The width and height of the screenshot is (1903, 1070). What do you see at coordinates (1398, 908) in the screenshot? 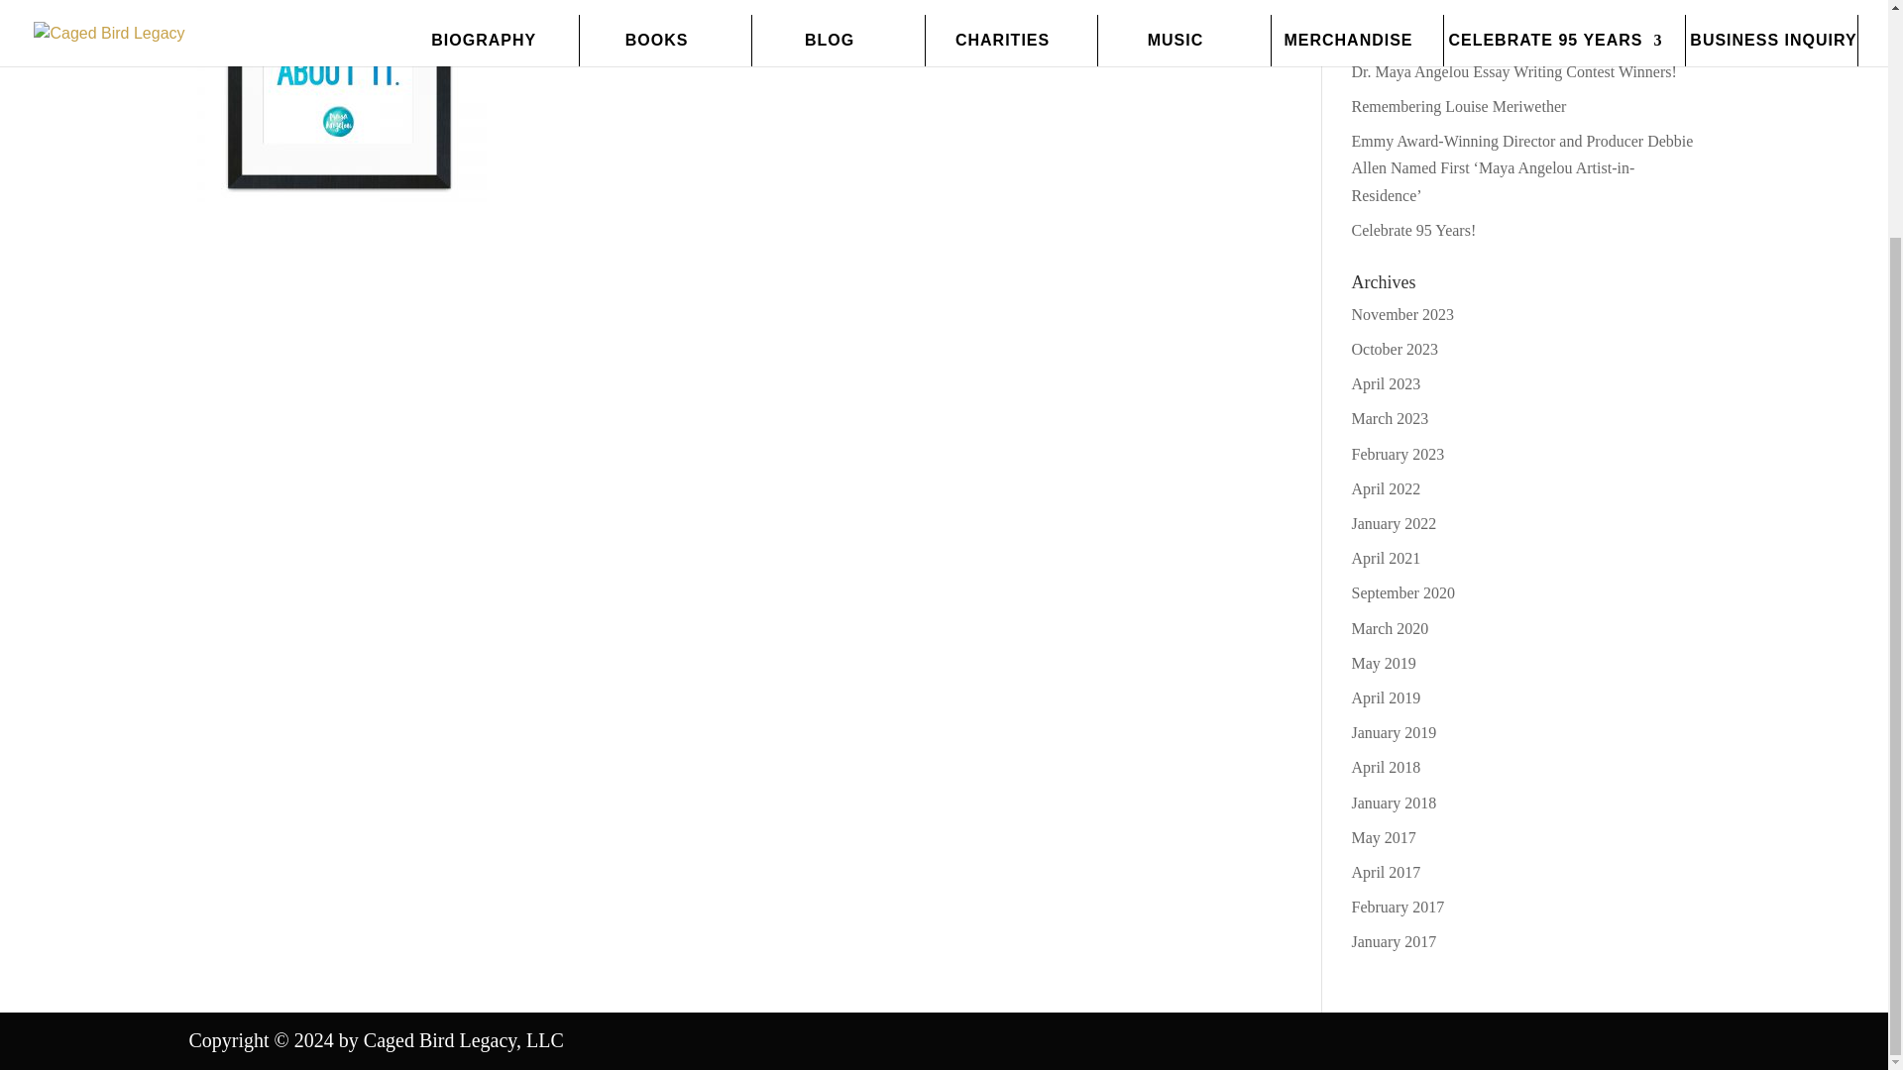
I see `February 2017` at bounding box center [1398, 908].